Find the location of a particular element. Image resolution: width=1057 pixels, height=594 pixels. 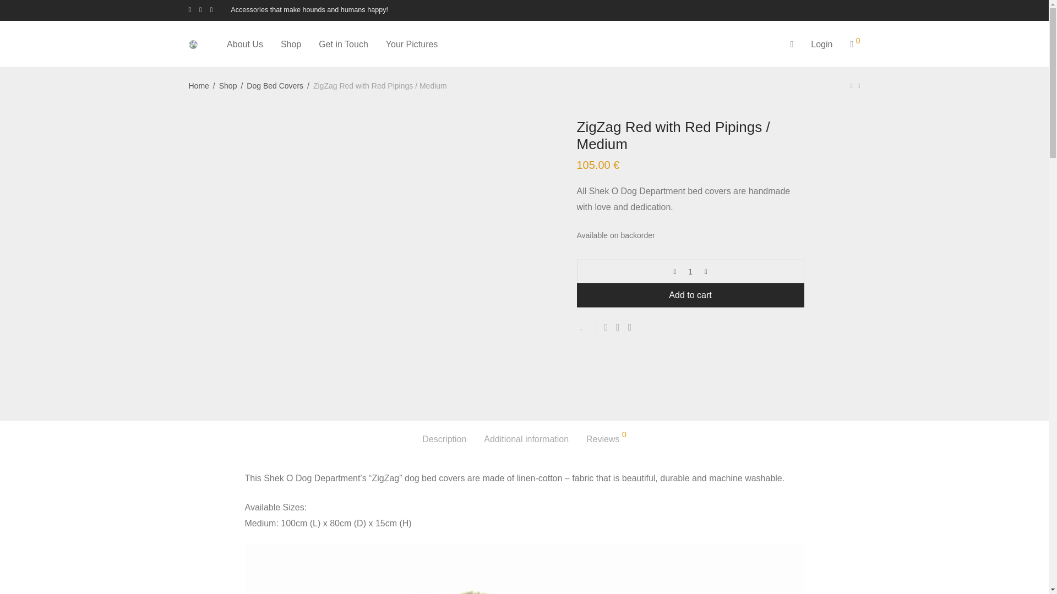

Get in Touch is located at coordinates (344, 44).